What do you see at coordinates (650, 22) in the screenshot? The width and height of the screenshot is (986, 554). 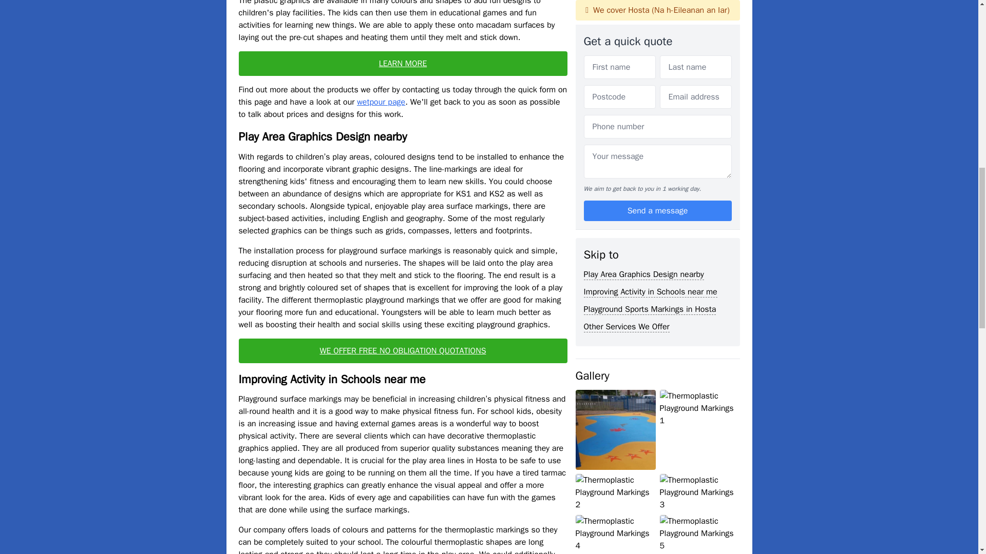 I see `Improving Activity in Schools near me` at bounding box center [650, 22].